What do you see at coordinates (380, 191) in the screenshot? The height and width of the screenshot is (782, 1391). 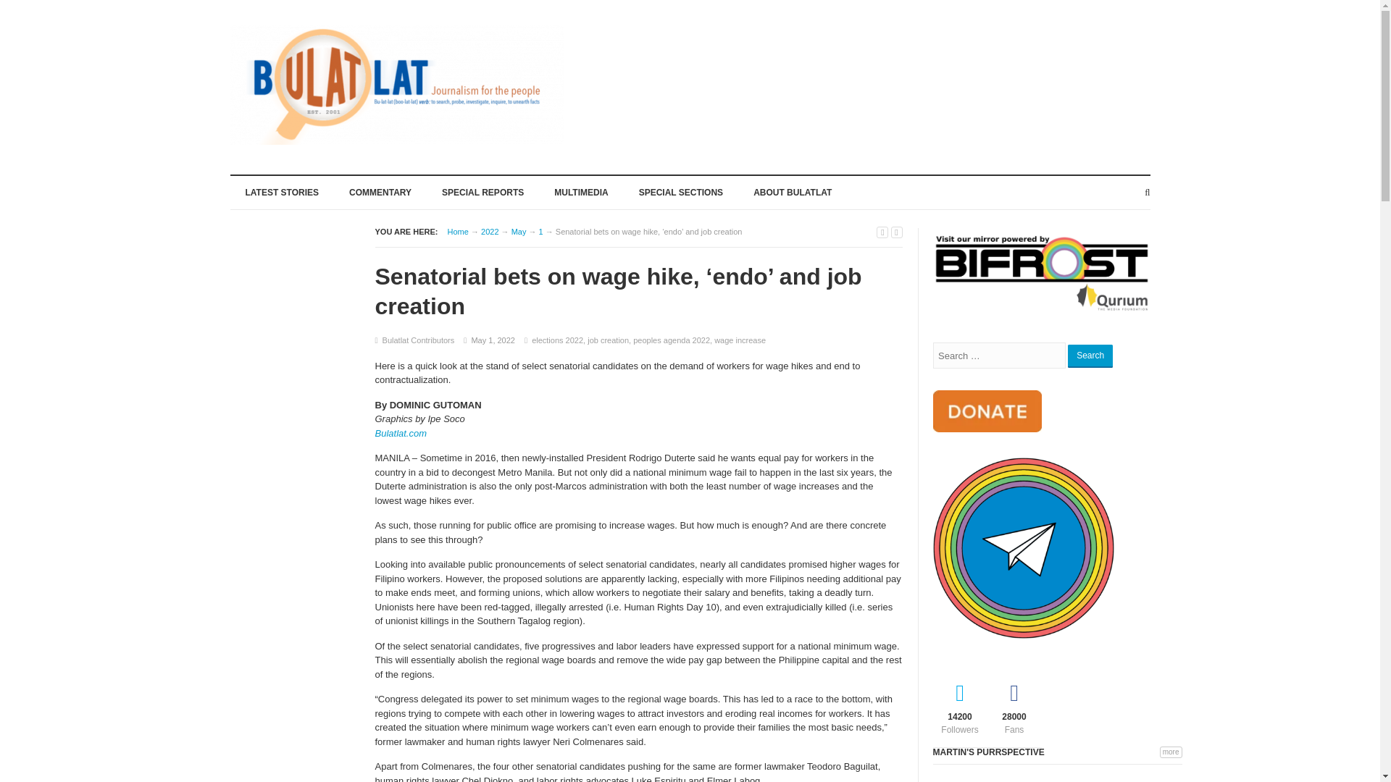 I see `COMMENTARY` at bounding box center [380, 191].